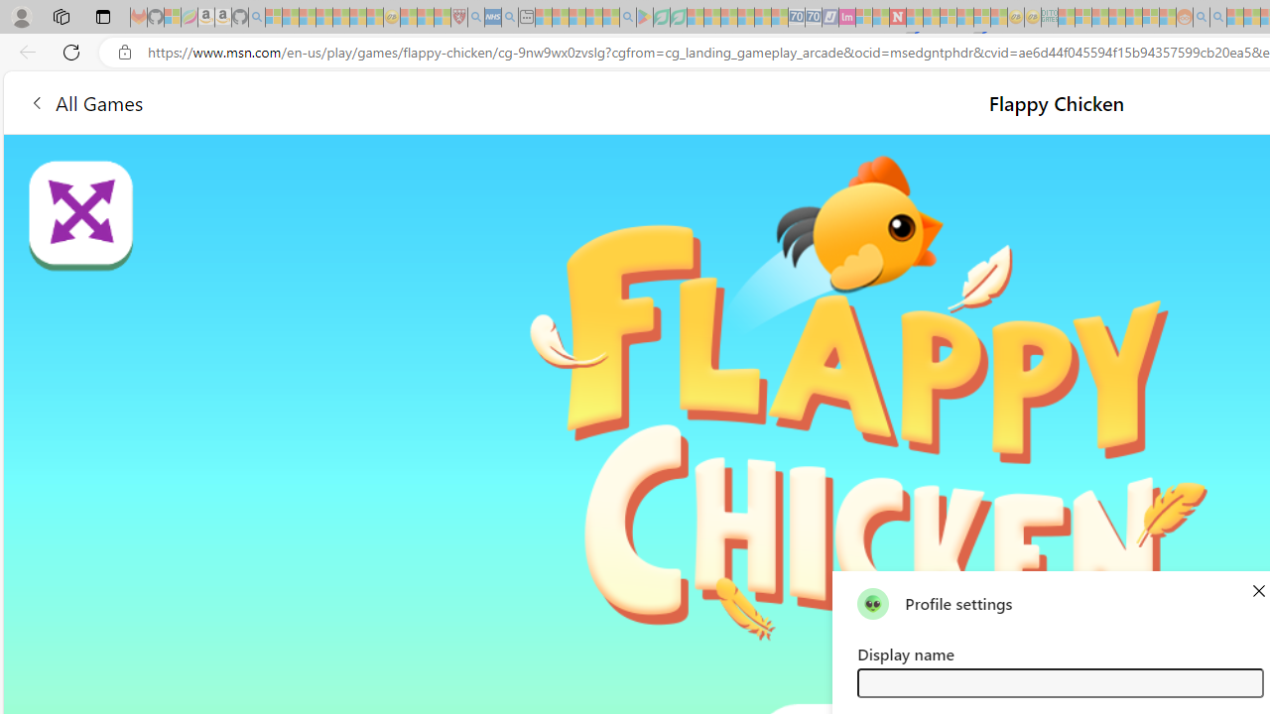 This screenshot has width=1270, height=714. Describe the element at coordinates (71, 52) in the screenshot. I see `Refresh` at that location.